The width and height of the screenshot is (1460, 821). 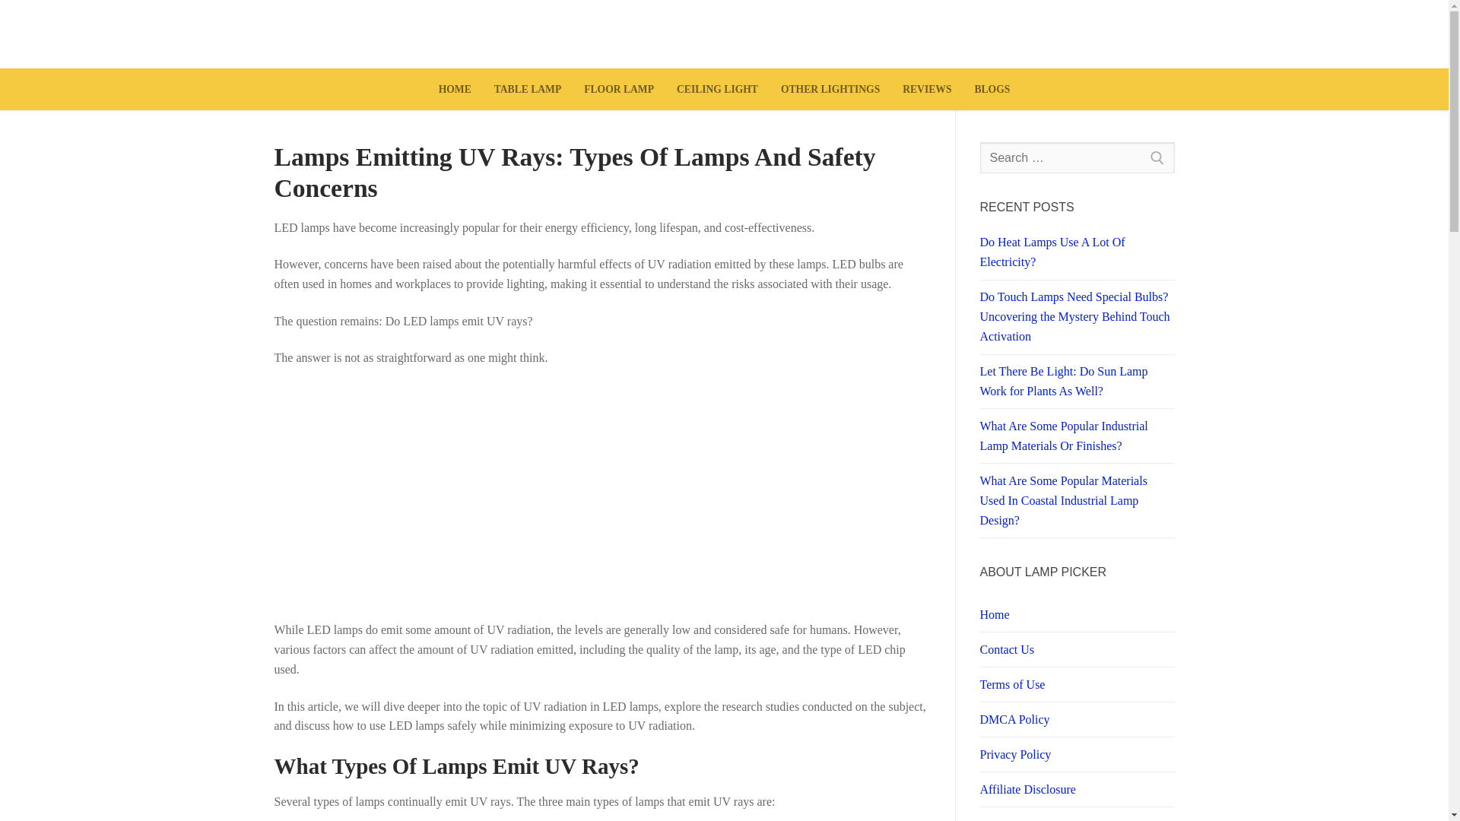 What do you see at coordinates (619, 90) in the screenshot?
I see `FLOOR LAMP` at bounding box center [619, 90].